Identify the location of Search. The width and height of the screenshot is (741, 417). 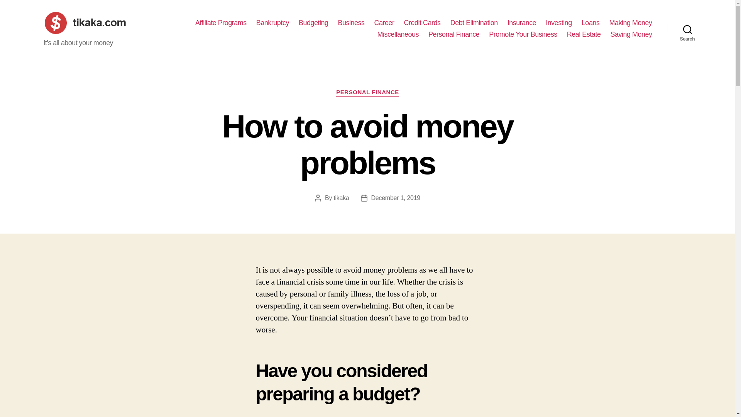
(687, 29).